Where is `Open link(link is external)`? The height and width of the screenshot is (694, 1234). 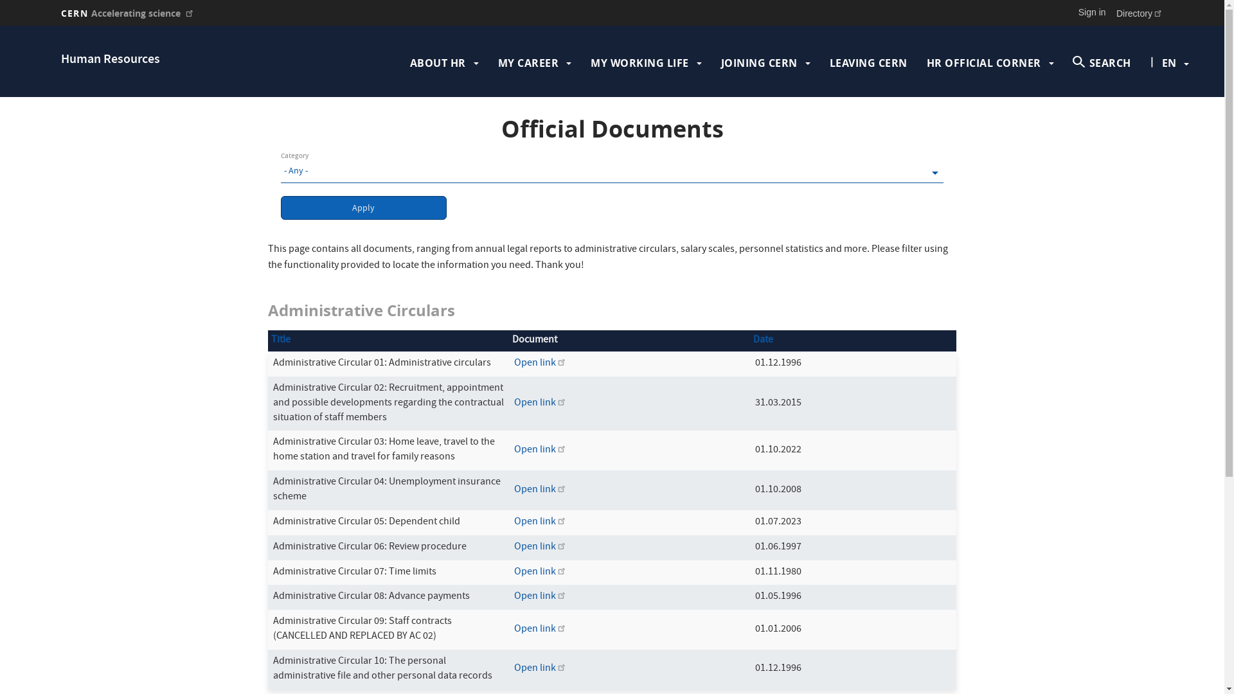 Open link(link is external) is located at coordinates (541, 364).